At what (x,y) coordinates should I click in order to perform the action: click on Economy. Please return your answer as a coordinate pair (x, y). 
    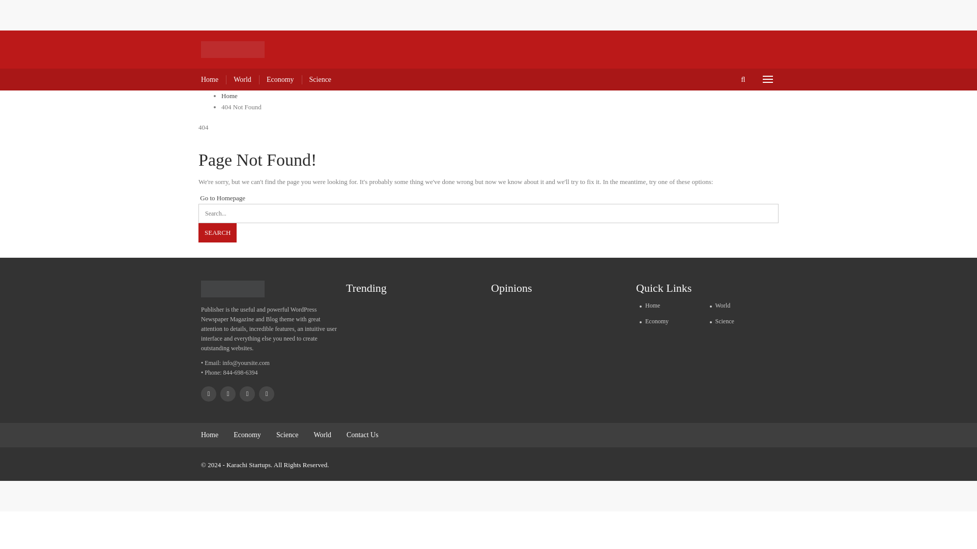
    Looking at the image, I should click on (280, 79).